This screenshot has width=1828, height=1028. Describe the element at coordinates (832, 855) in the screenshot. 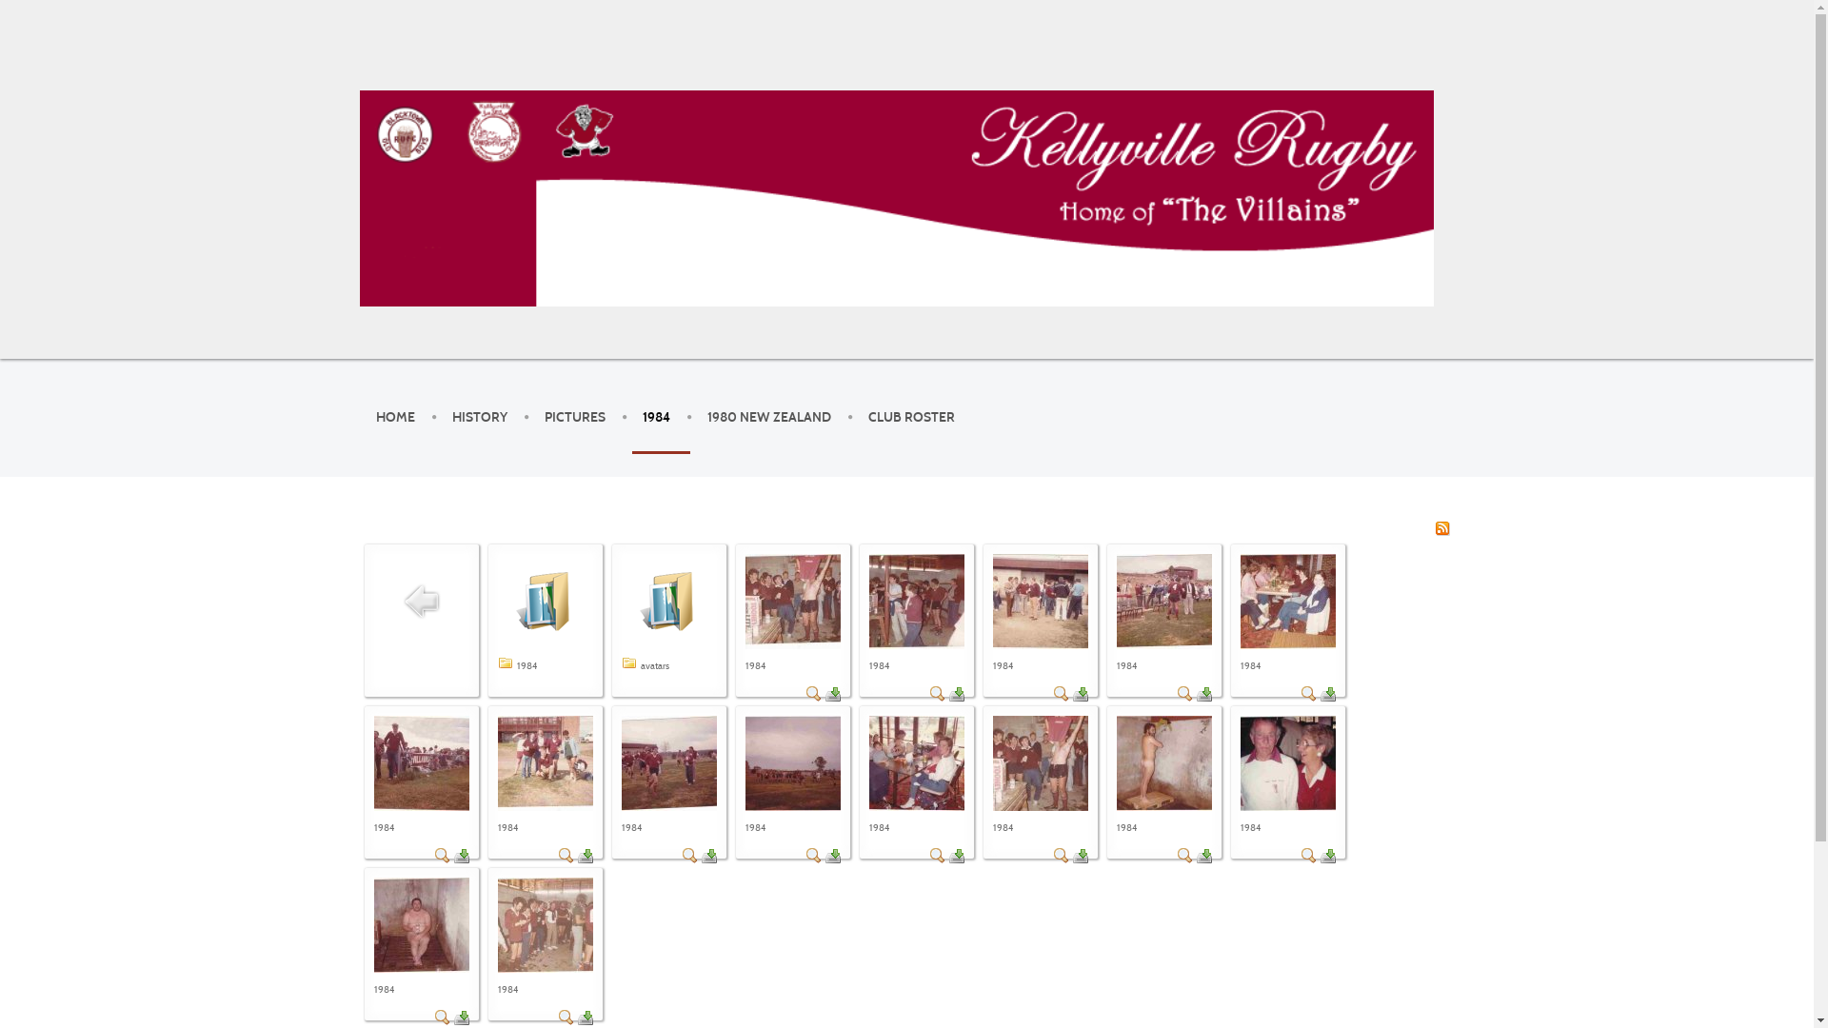

I see `Download` at that location.